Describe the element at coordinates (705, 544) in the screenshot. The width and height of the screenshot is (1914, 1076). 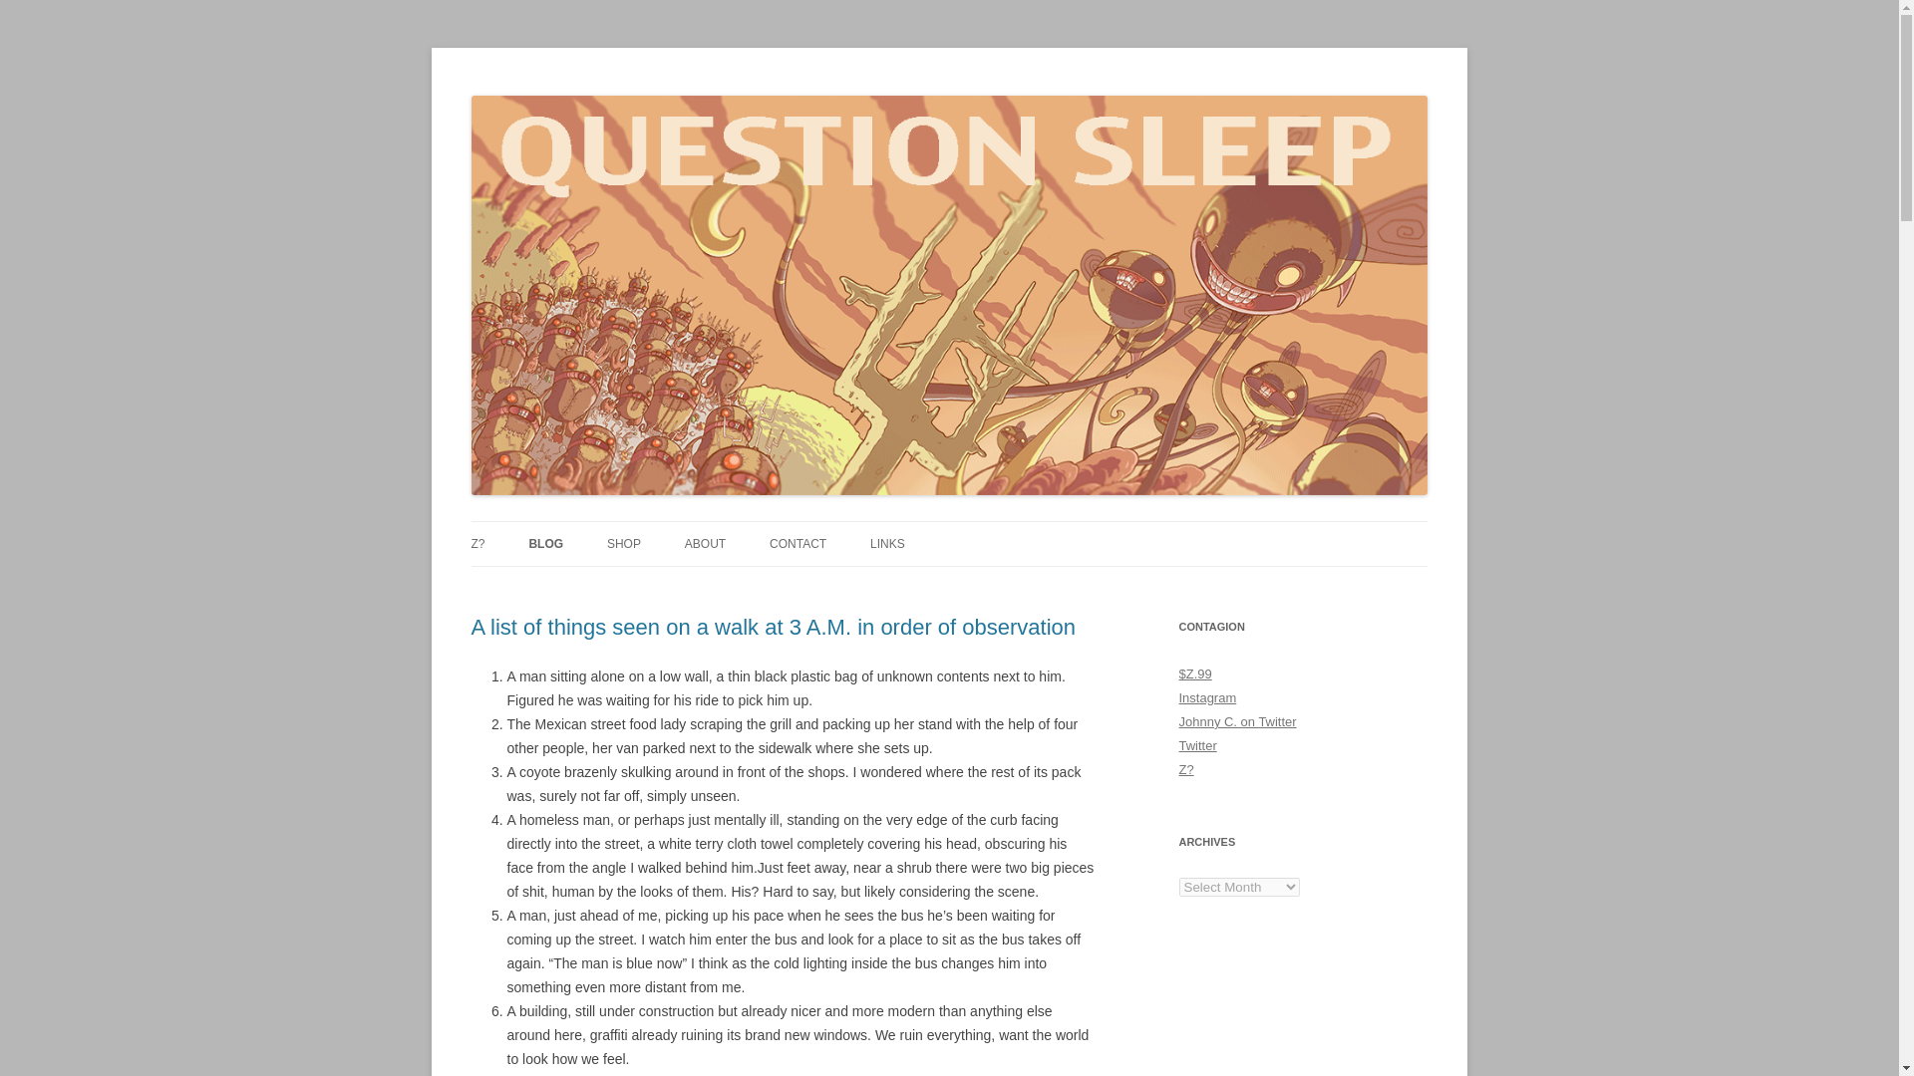
I see `the man behind the legend` at that location.